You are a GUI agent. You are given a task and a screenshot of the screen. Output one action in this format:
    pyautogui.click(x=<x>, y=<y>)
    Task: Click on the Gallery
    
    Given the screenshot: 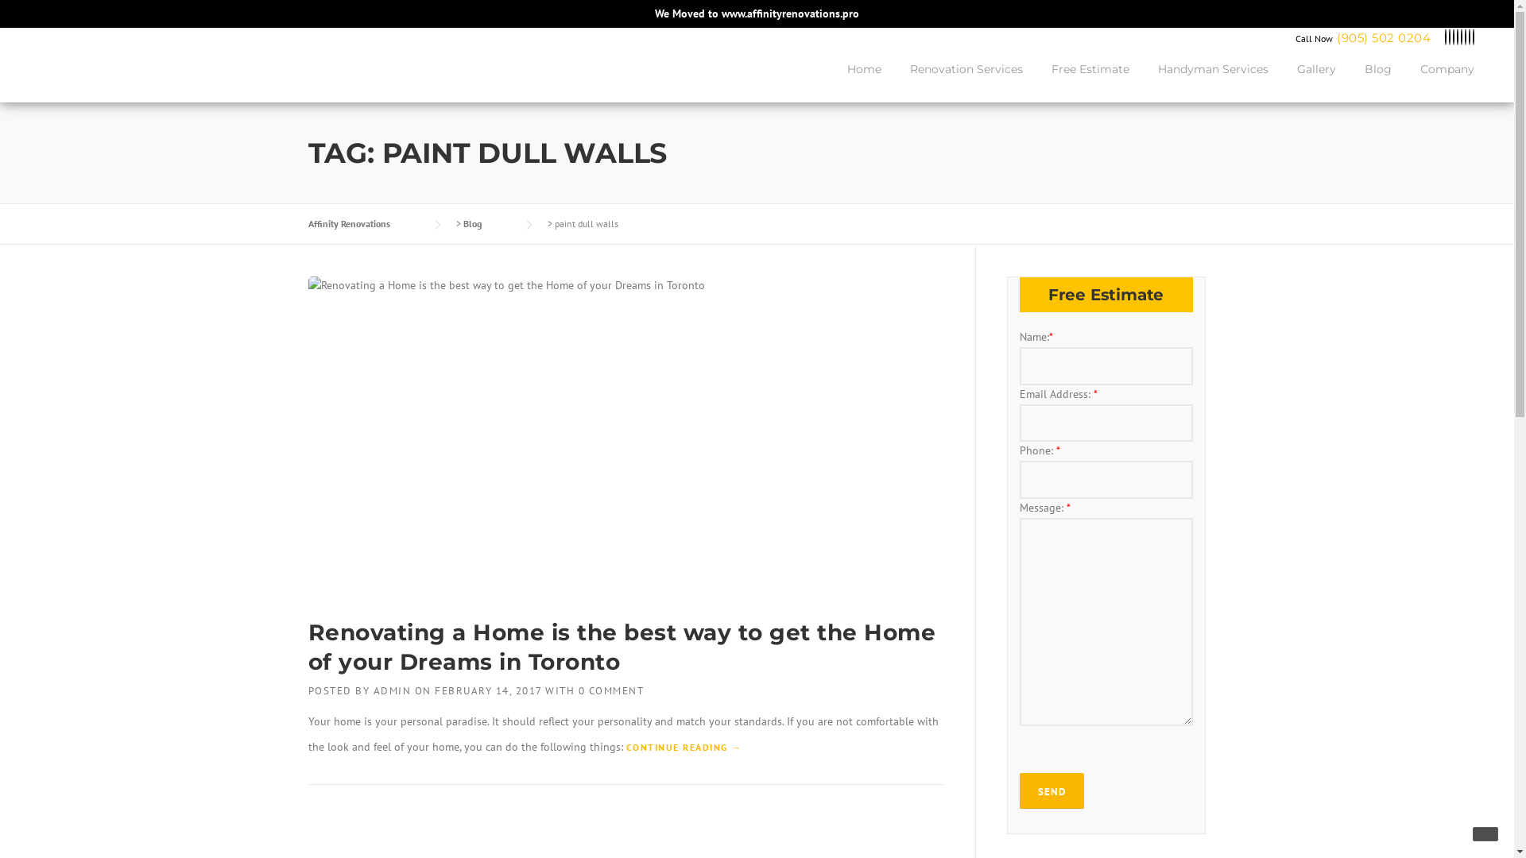 What is the action you would take?
    pyautogui.click(x=1316, y=82)
    